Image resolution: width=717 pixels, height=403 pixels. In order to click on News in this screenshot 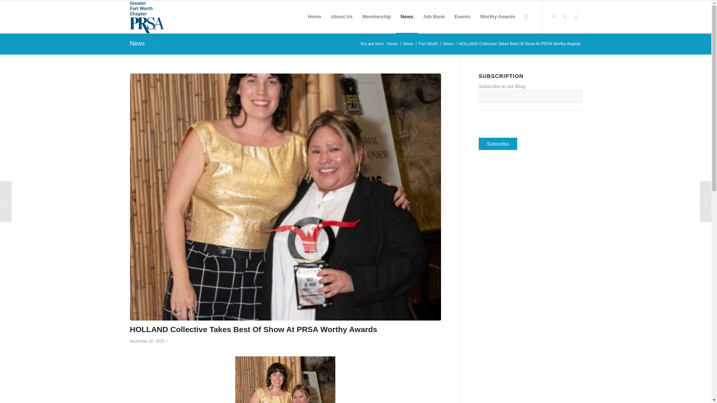, I will do `click(408, 44)`.